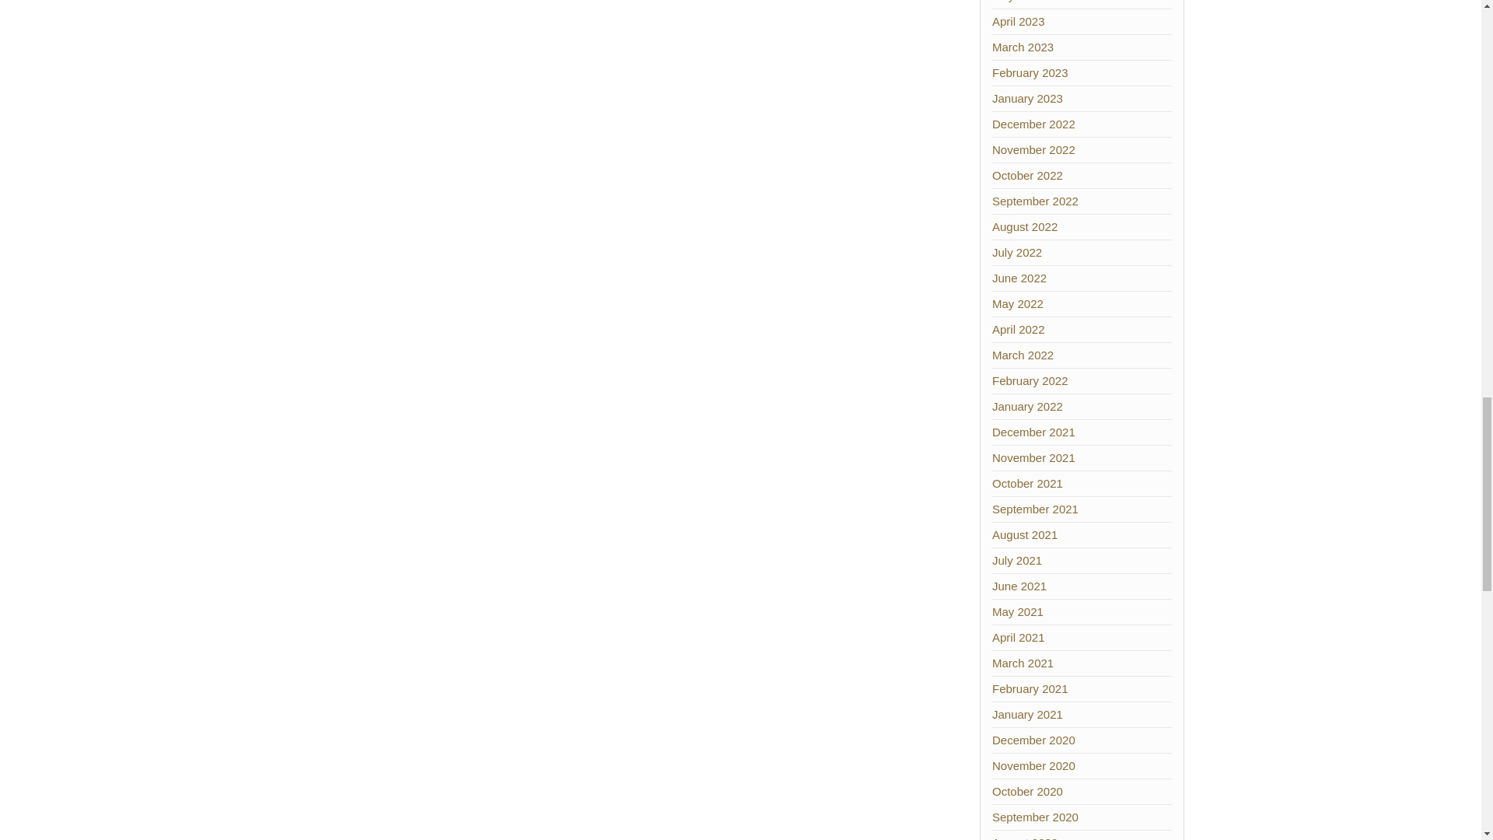  I want to click on August 2022, so click(1025, 226).